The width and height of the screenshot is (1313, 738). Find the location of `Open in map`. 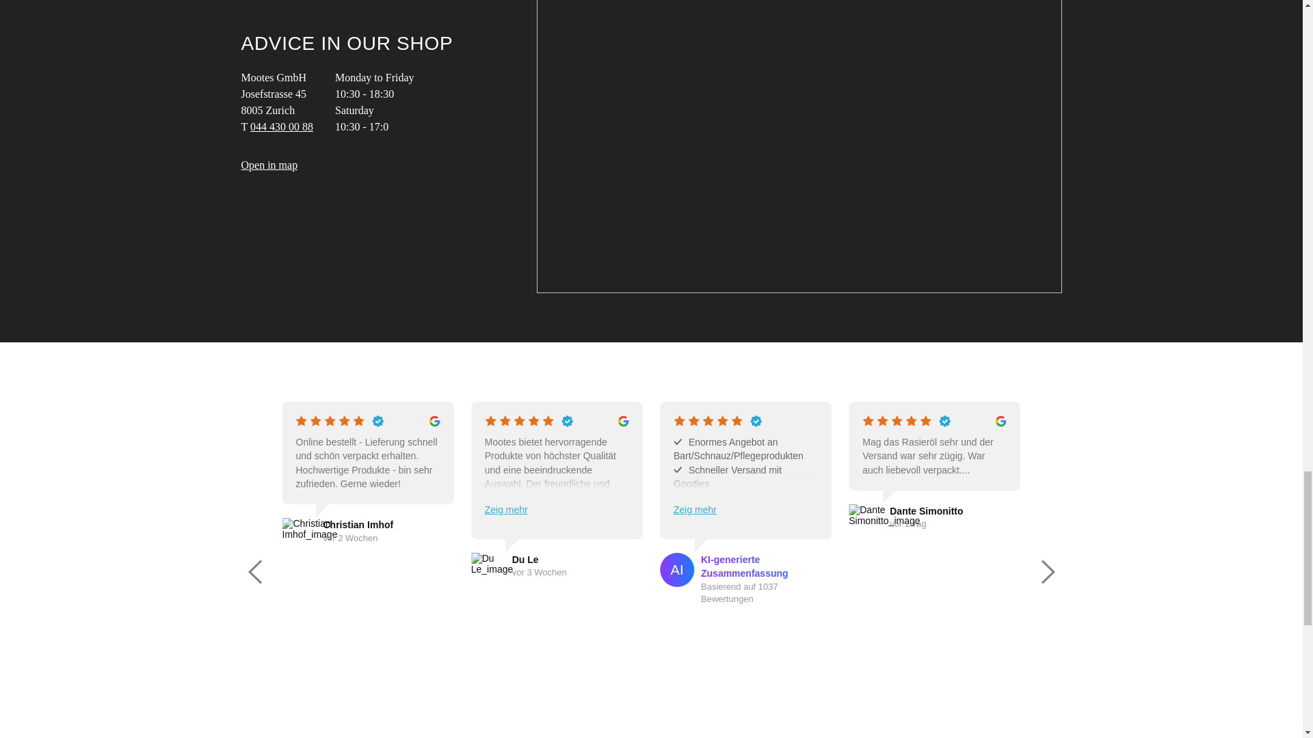

Open in map is located at coordinates (269, 165).